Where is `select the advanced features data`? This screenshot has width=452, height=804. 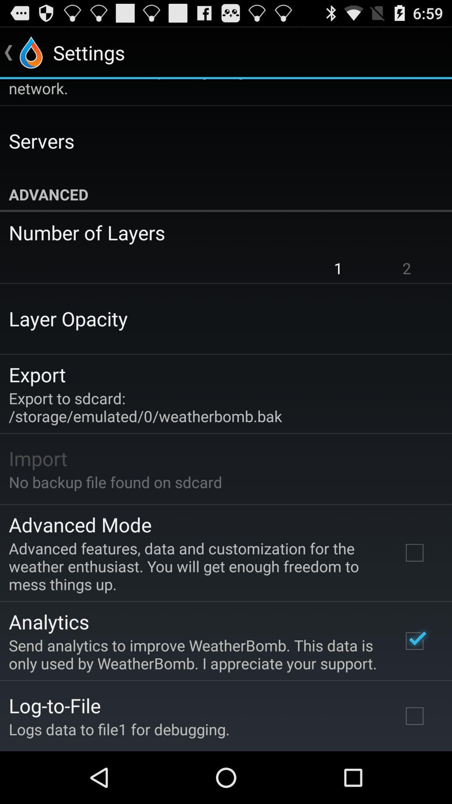
select the advanced features data is located at coordinates (194, 566).